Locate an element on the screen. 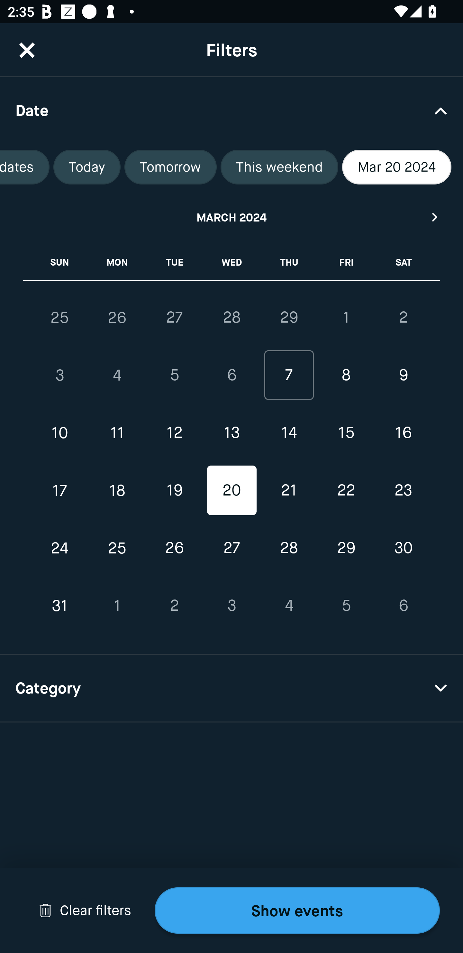  28 is located at coordinates (232, 317).